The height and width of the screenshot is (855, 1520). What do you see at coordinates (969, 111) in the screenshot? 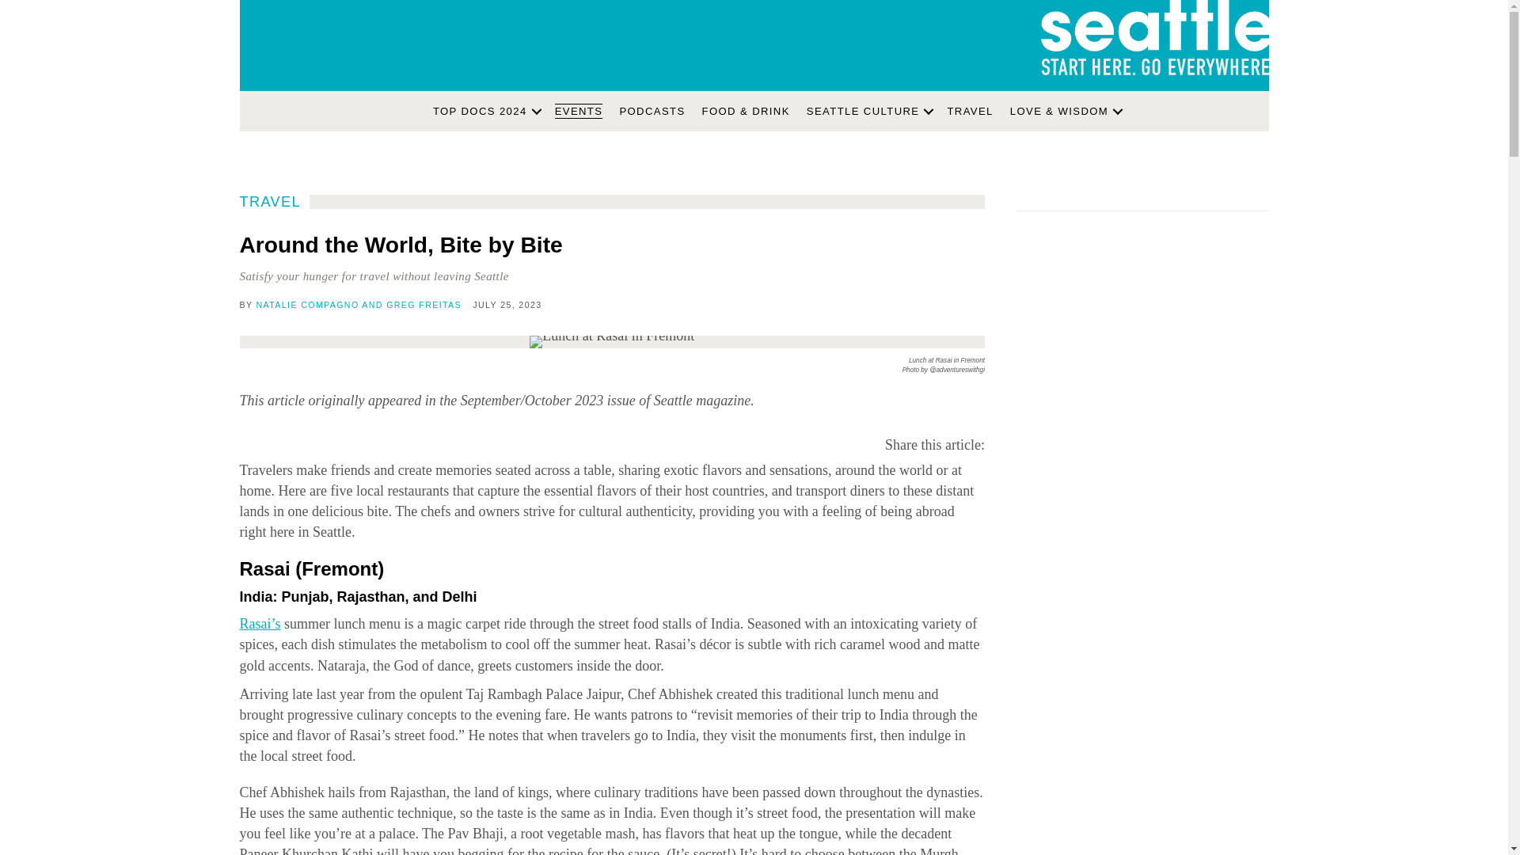
I see `TRAVEL` at bounding box center [969, 111].